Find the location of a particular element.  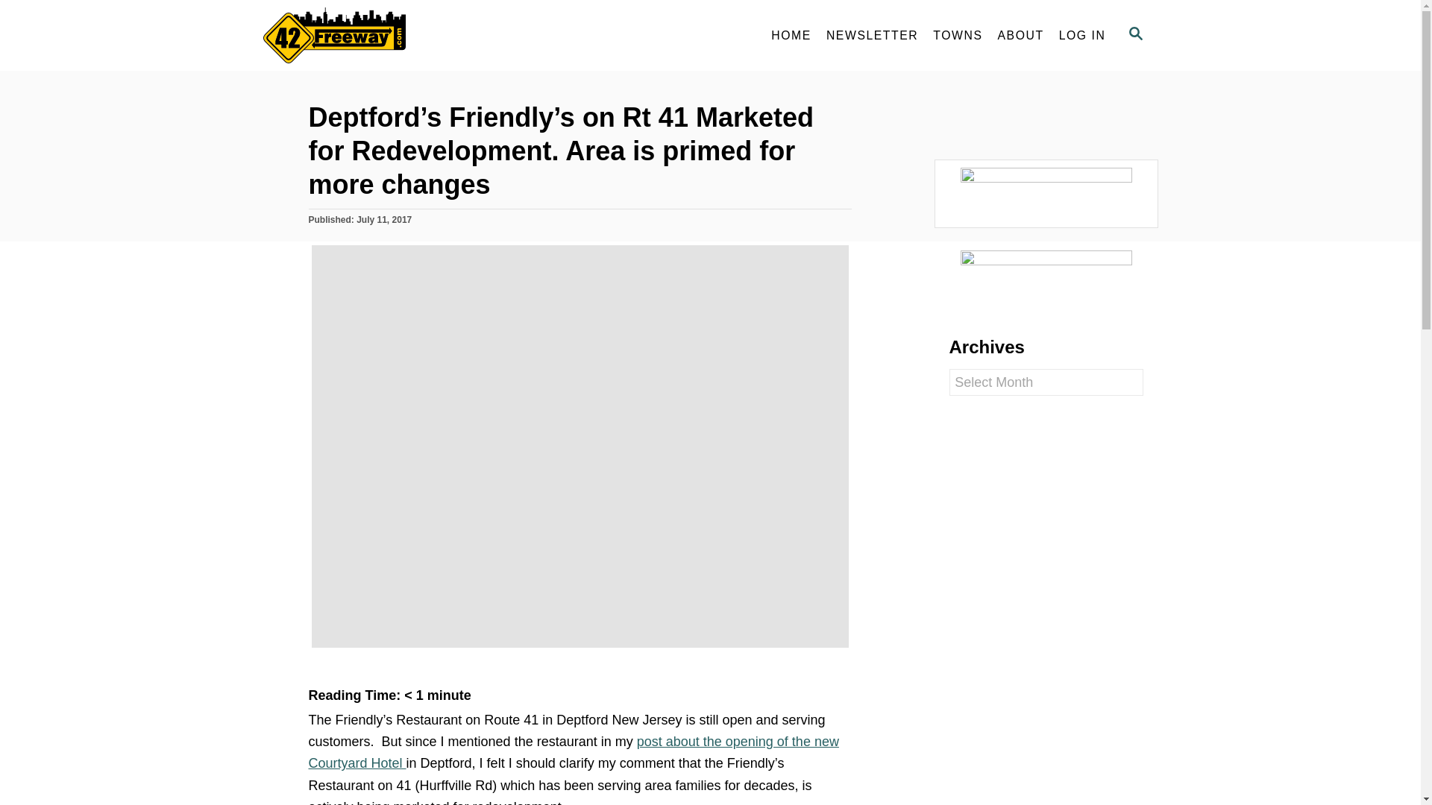

SEARCH is located at coordinates (1134, 35).